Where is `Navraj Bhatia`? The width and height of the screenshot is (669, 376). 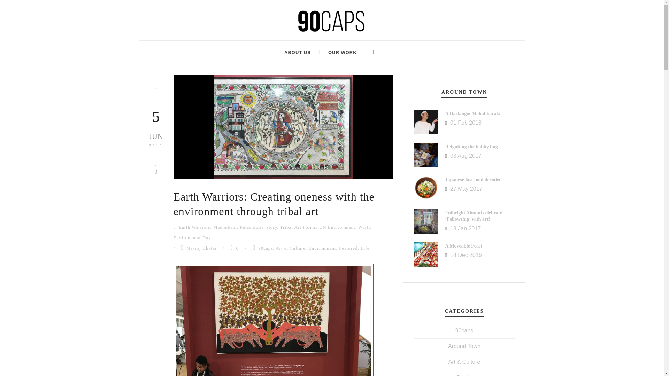 Navraj Bhatia is located at coordinates (201, 248).